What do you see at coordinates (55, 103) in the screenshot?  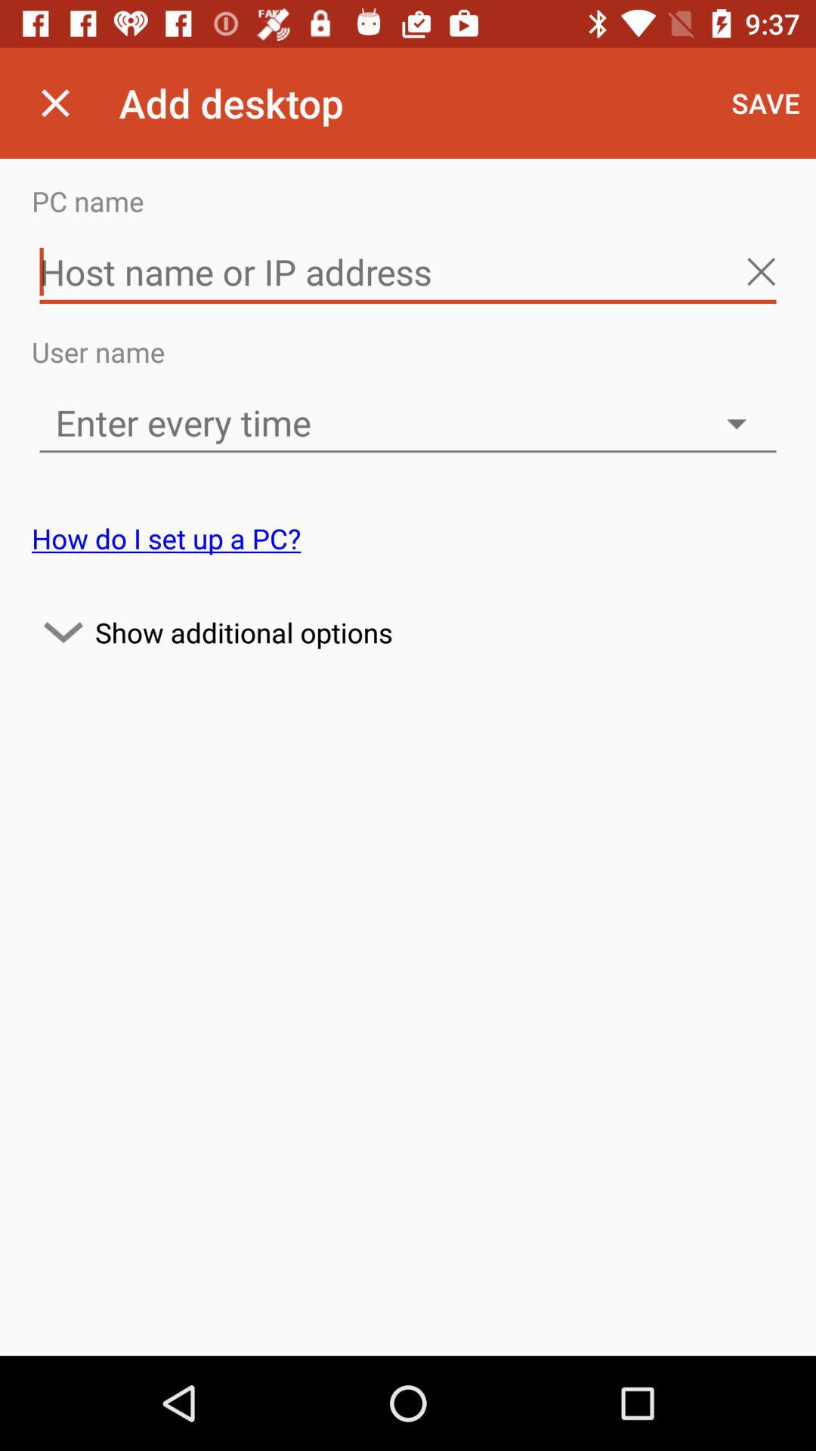 I see `turn off the icon above the pc name` at bounding box center [55, 103].